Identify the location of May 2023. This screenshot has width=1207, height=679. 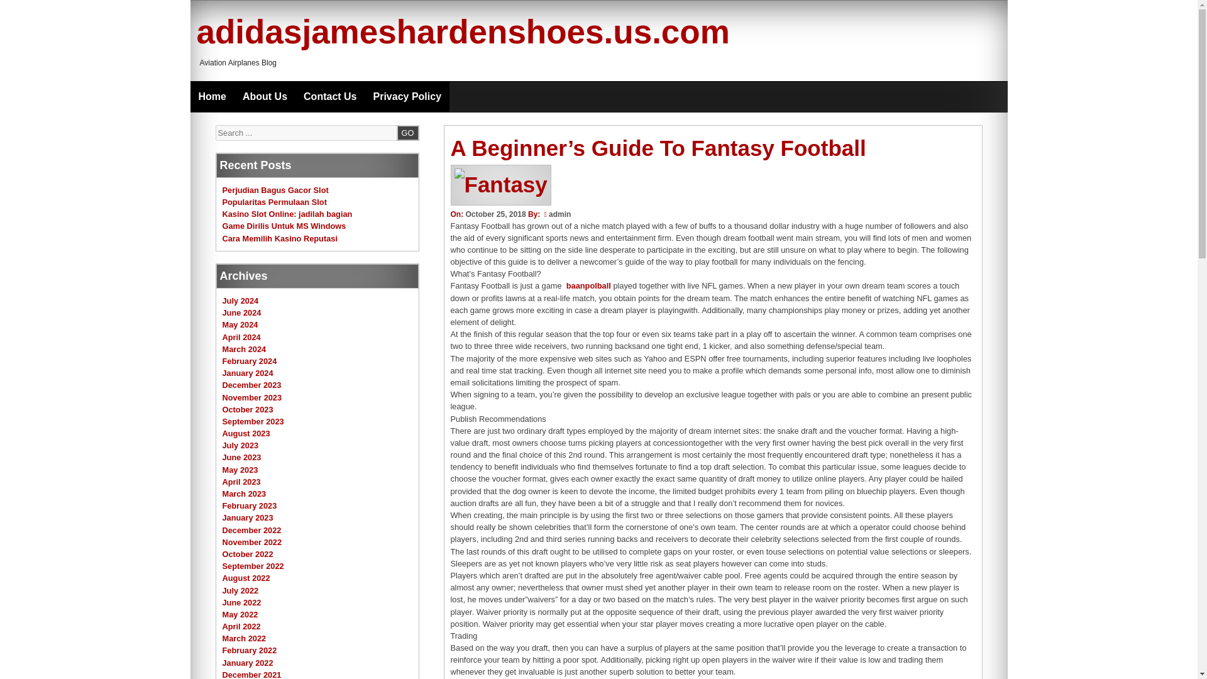
(240, 469).